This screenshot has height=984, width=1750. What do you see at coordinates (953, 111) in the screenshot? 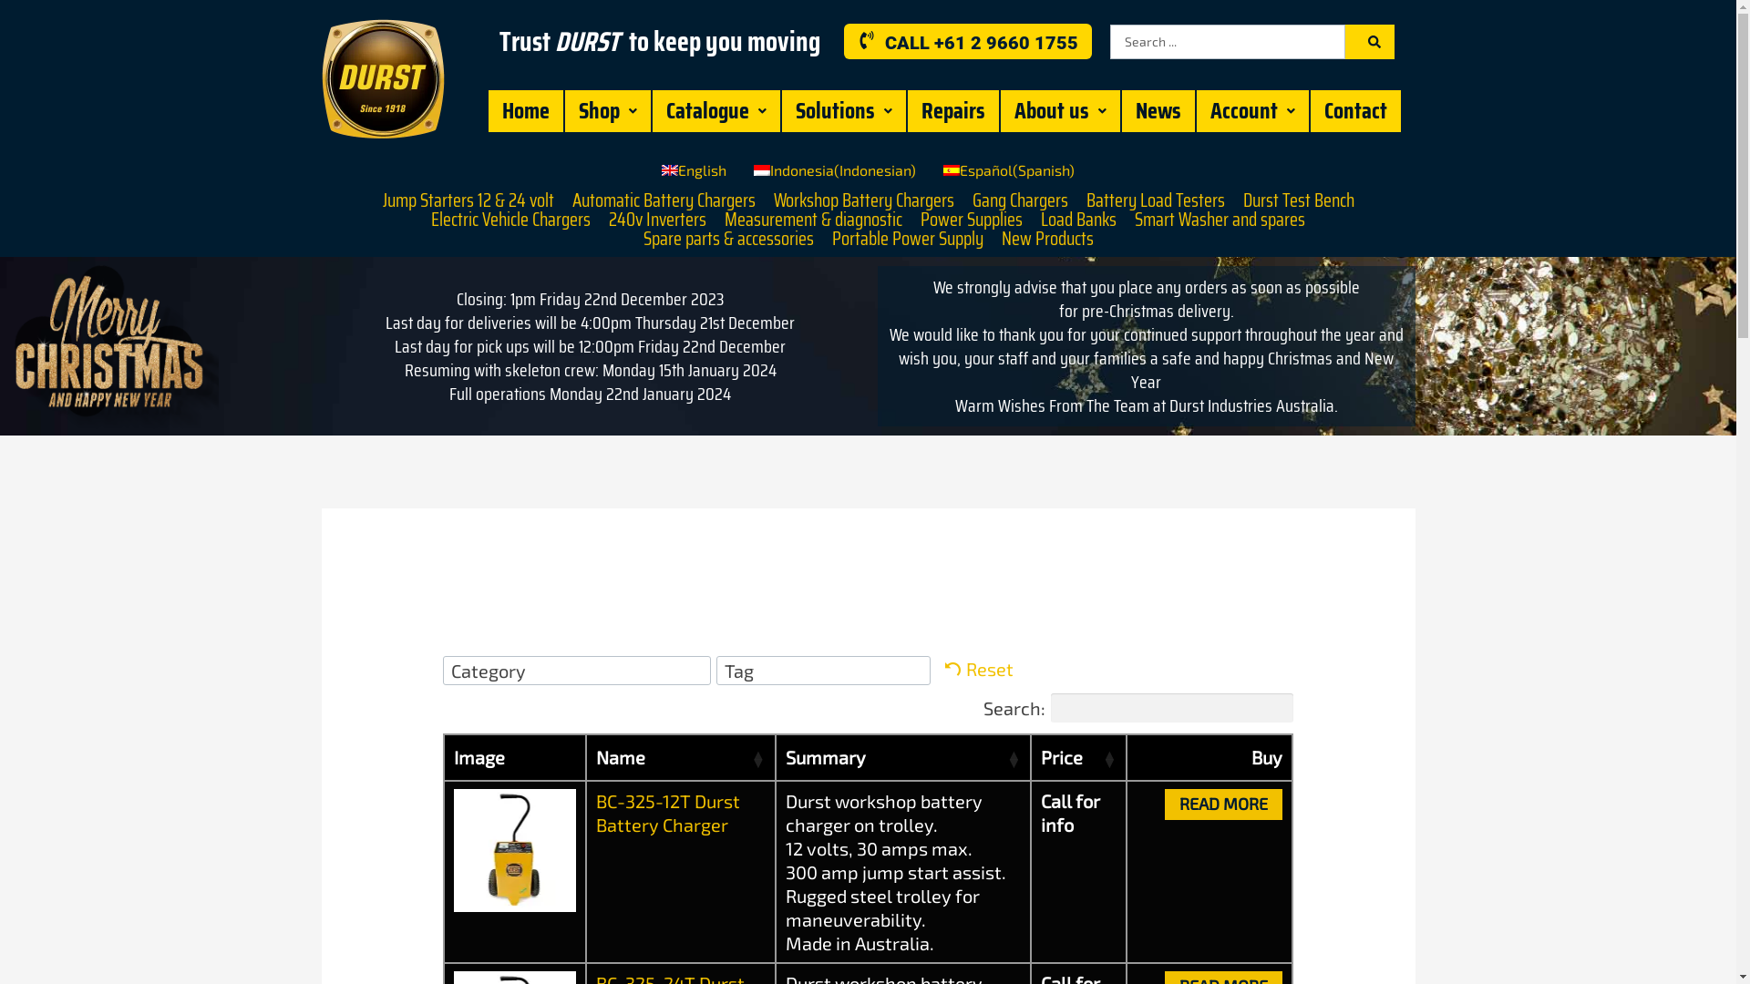
I see `Repairs` at bounding box center [953, 111].